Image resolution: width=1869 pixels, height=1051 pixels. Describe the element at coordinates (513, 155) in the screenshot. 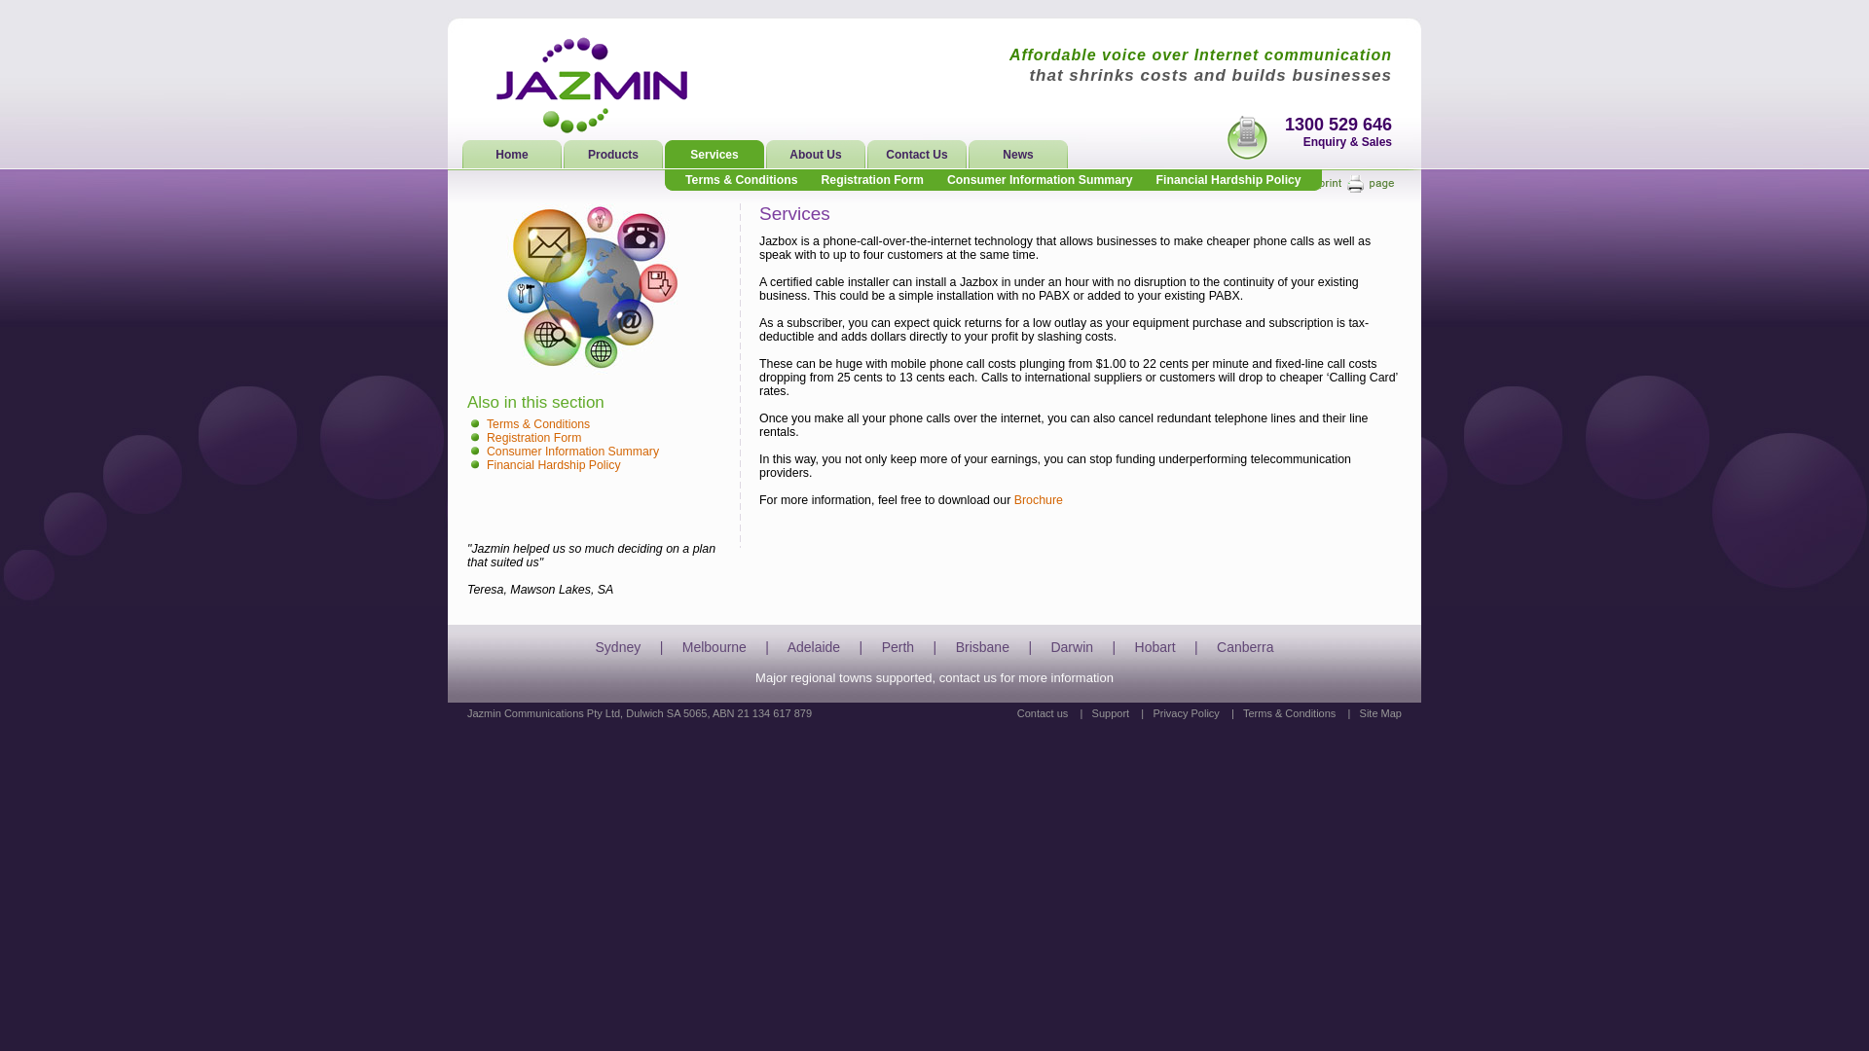

I see `Home` at that location.